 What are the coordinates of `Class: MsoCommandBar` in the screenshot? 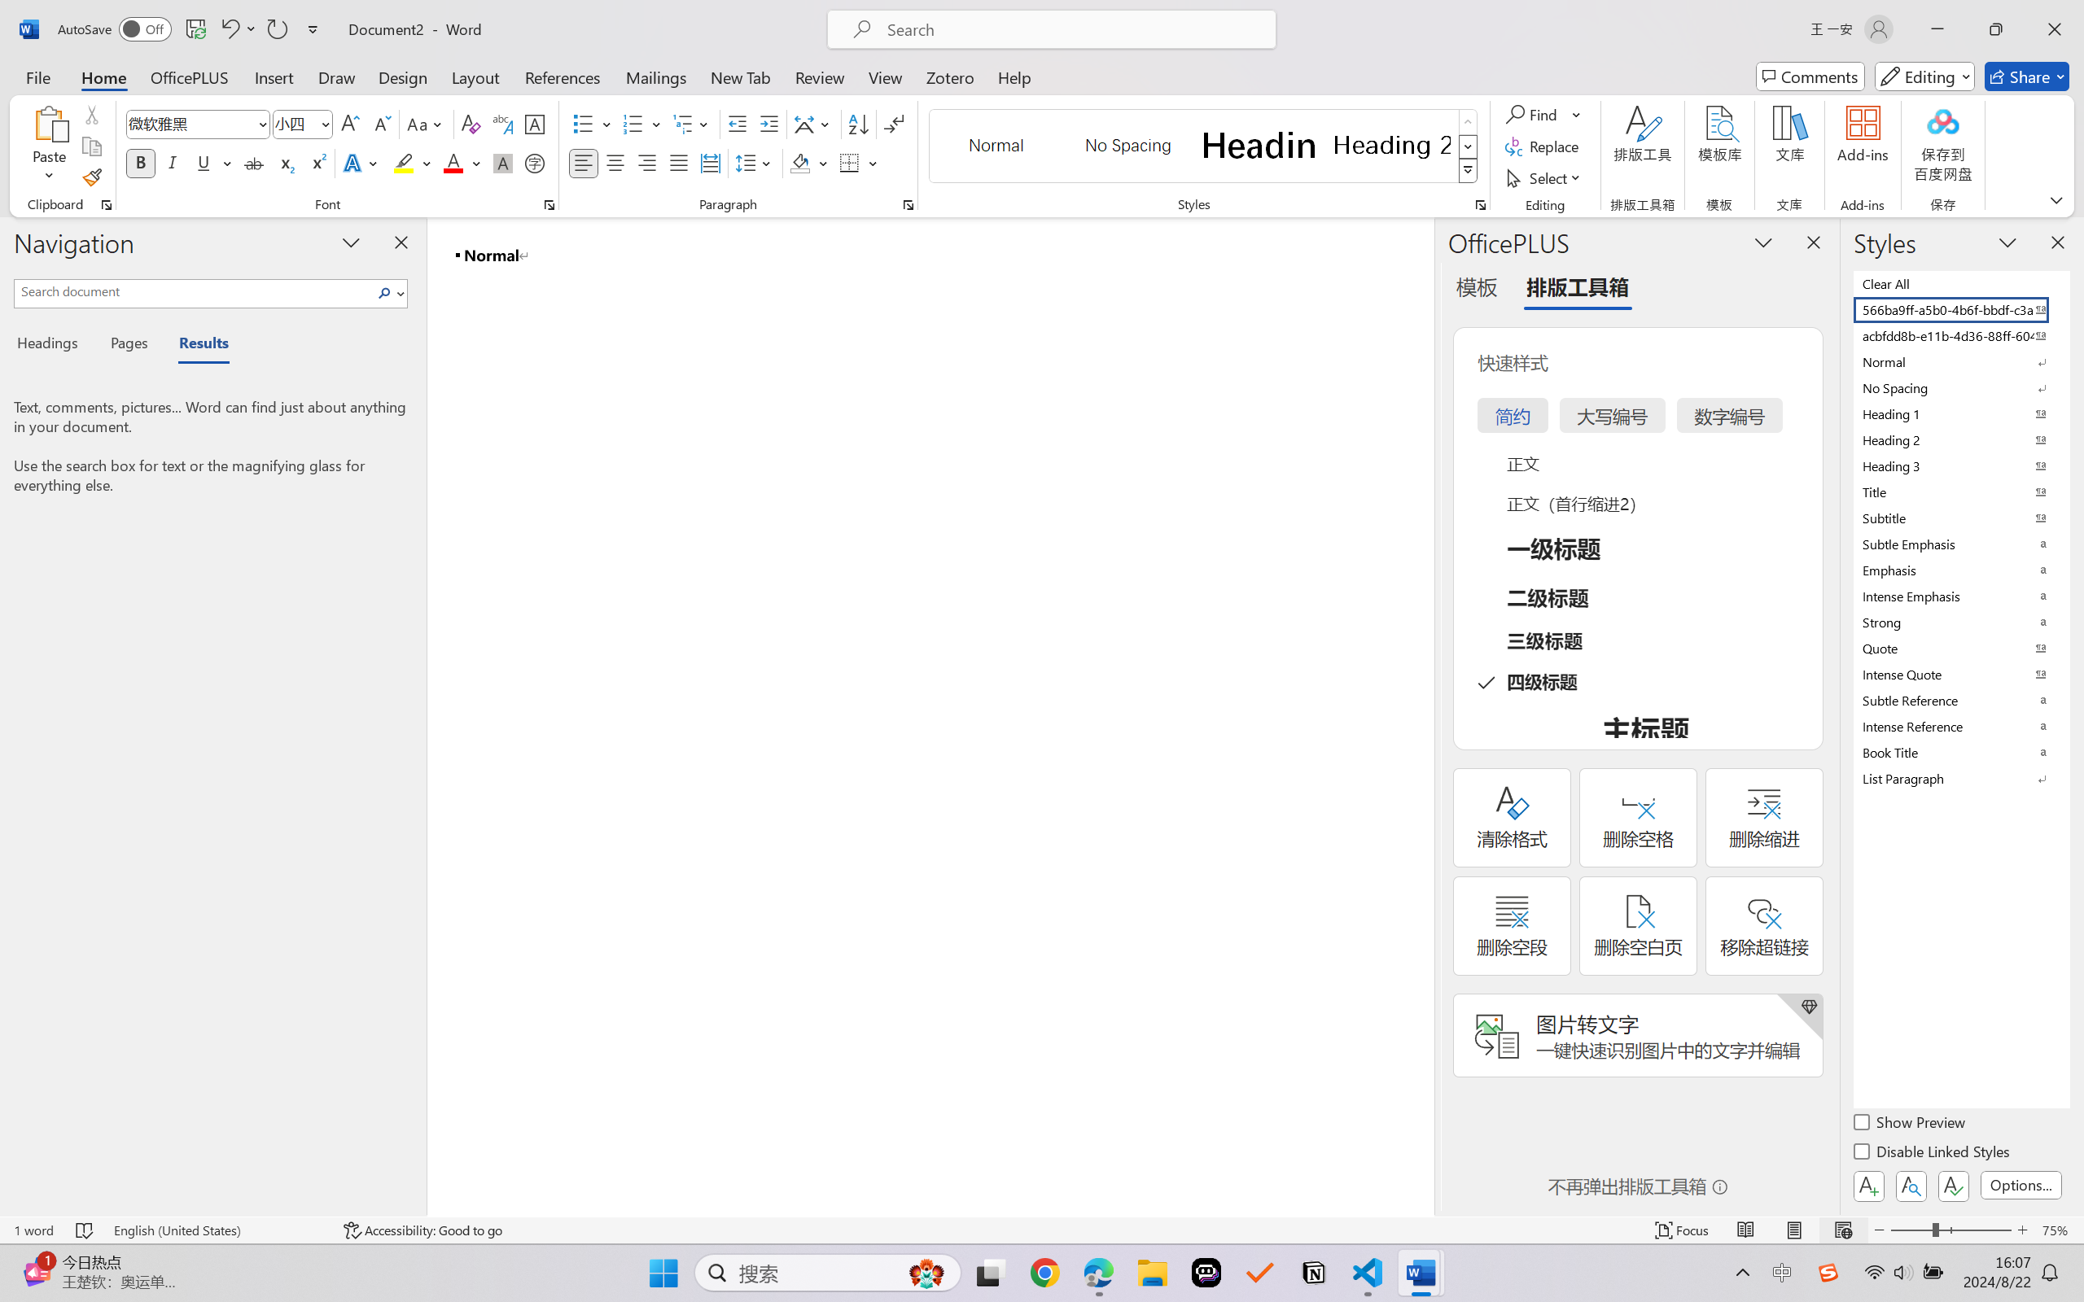 It's located at (1042, 1230).